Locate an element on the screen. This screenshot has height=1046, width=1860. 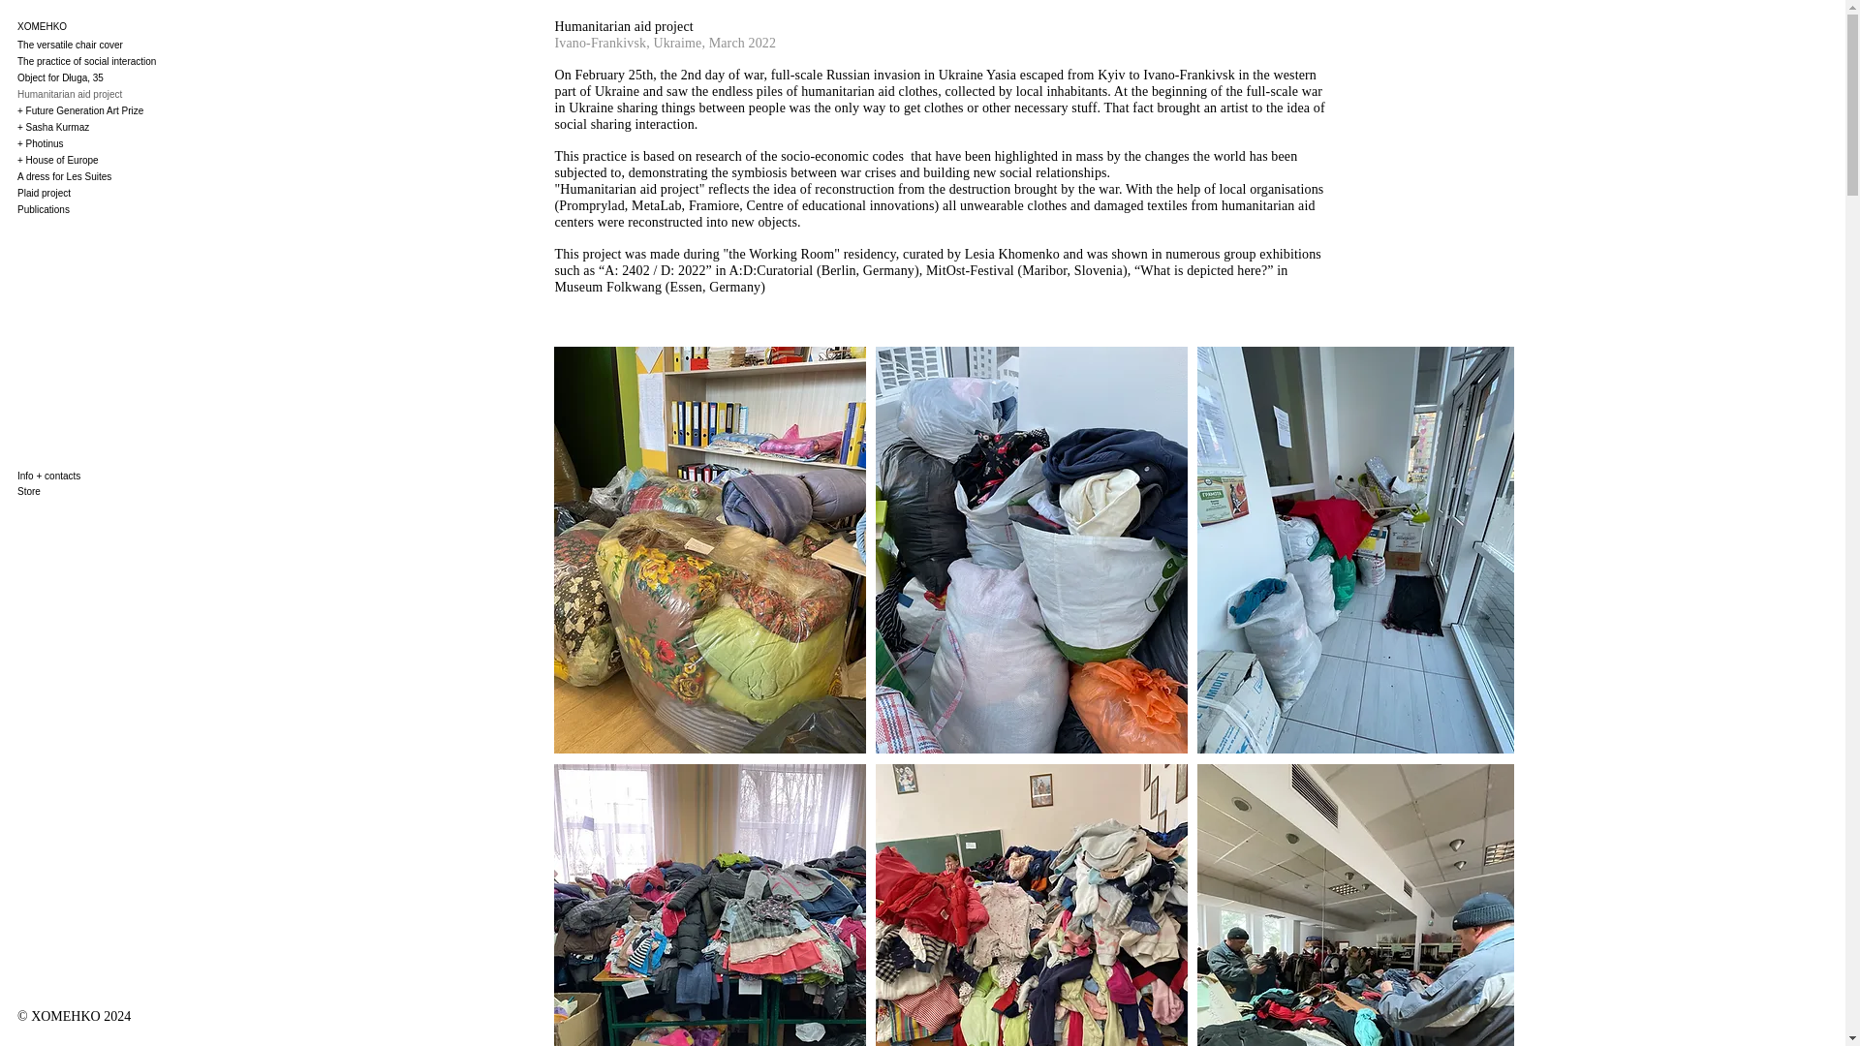
Store is located at coordinates (104, 492).